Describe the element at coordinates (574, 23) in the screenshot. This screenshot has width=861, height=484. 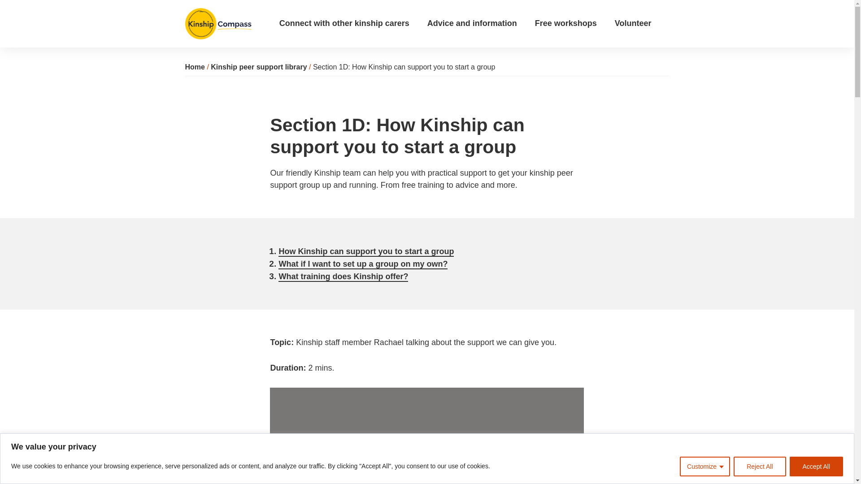
I see `Free workshops` at that location.